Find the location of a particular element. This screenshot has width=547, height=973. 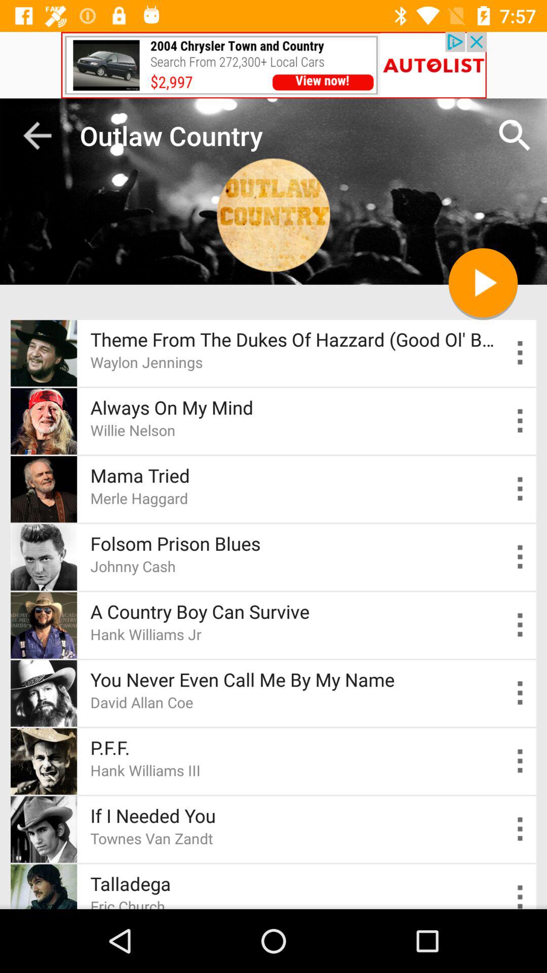

setting is located at coordinates (521, 829).